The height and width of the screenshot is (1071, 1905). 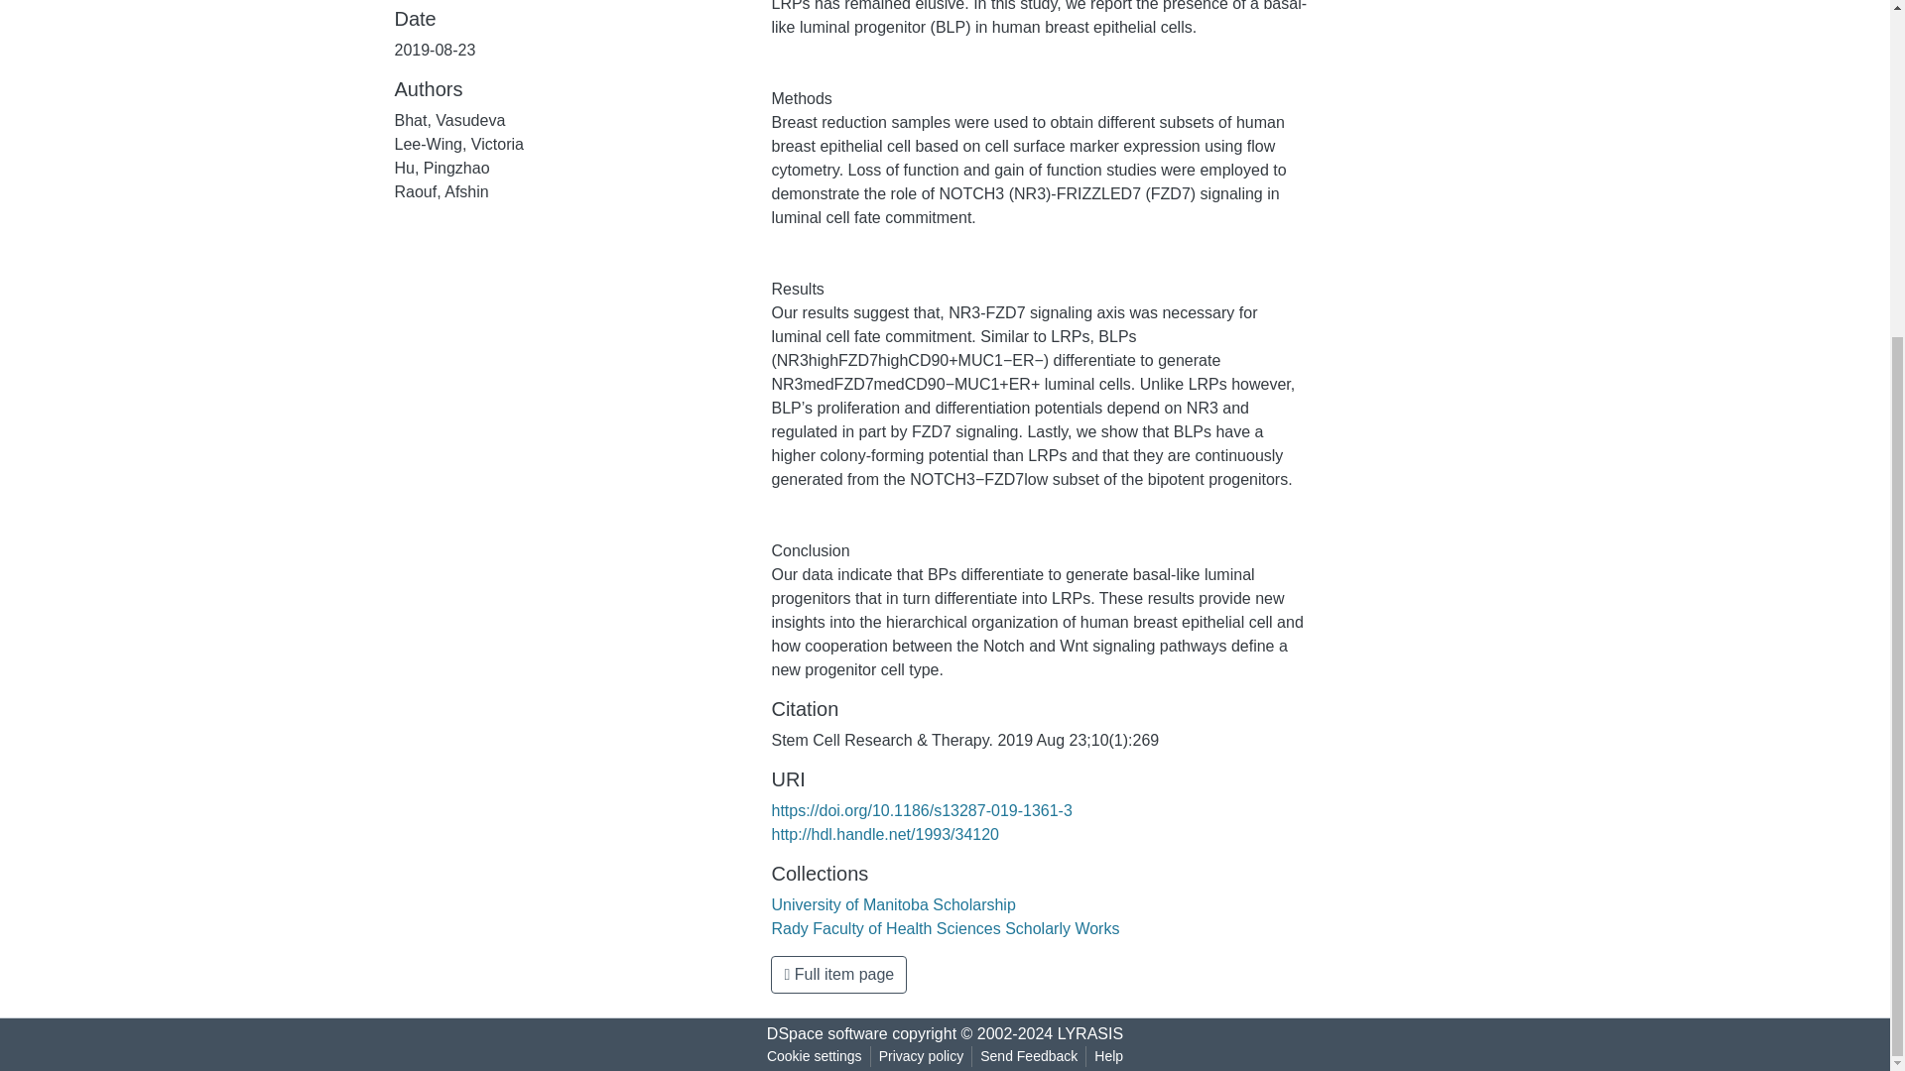 What do you see at coordinates (827, 1033) in the screenshot?
I see `DSpace software` at bounding box center [827, 1033].